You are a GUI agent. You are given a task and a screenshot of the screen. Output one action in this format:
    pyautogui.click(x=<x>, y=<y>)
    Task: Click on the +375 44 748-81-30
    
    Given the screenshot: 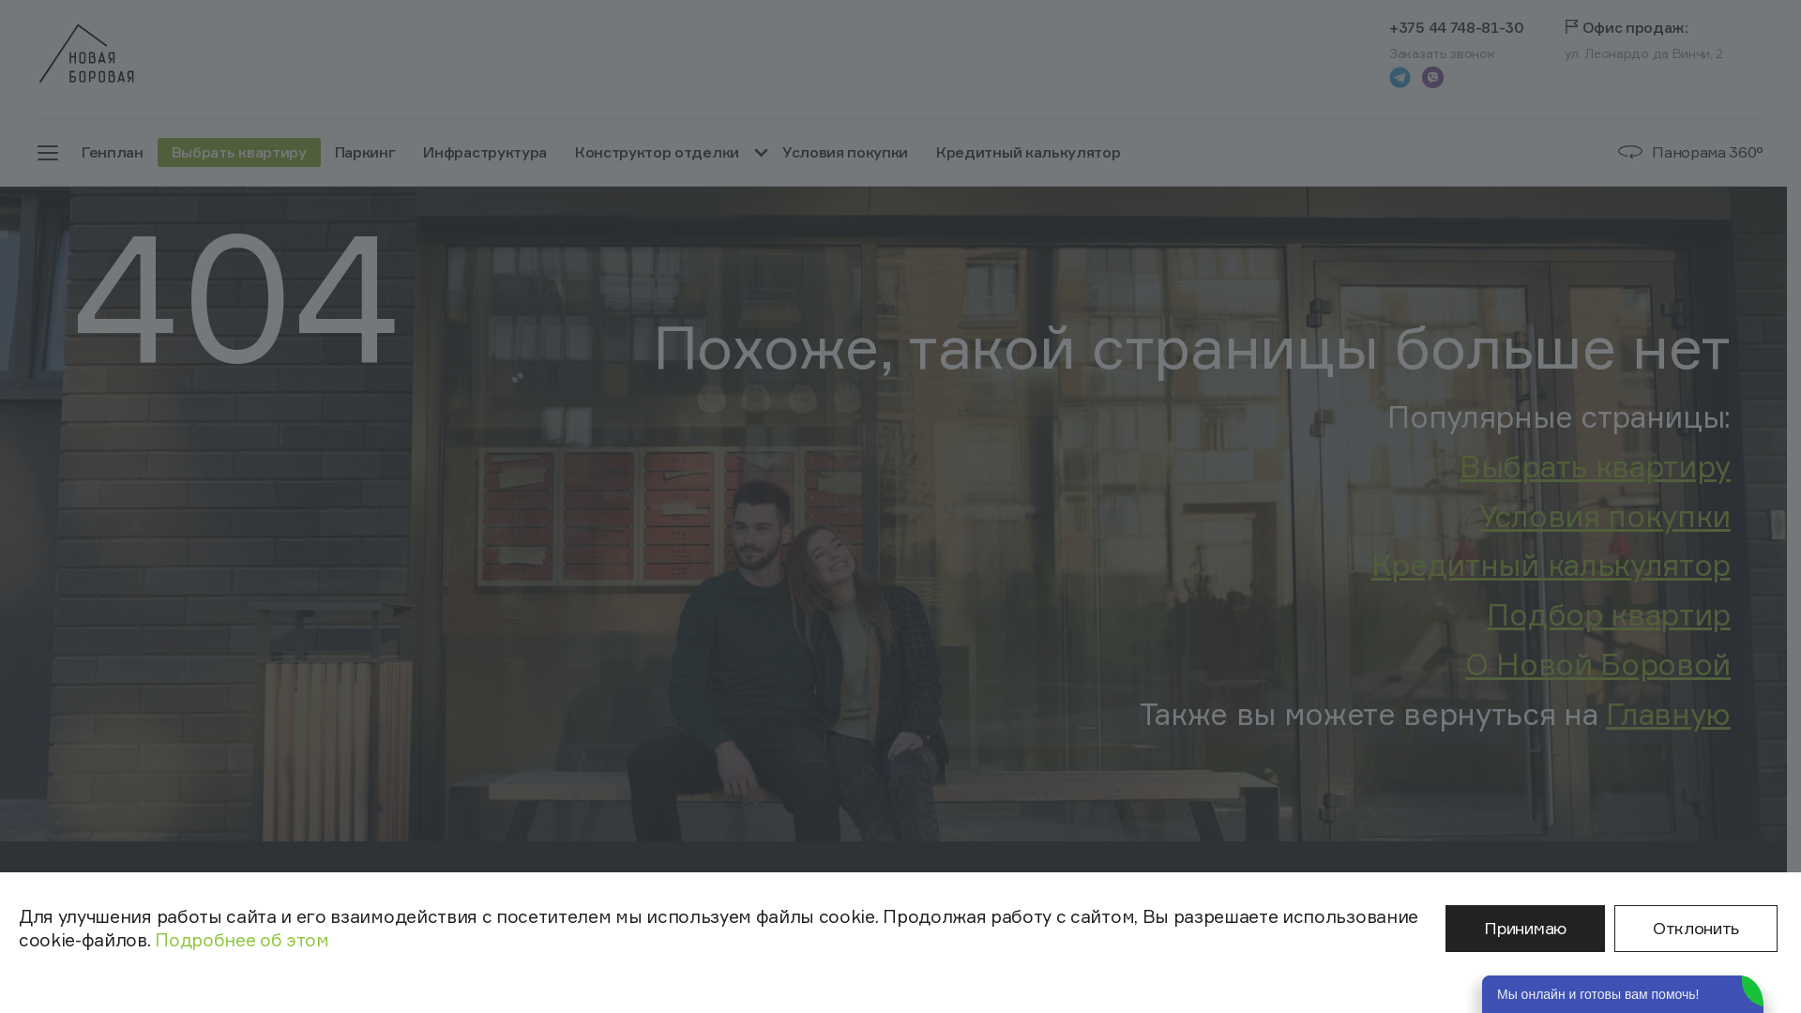 What is the action you would take?
    pyautogui.click(x=1457, y=26)
    